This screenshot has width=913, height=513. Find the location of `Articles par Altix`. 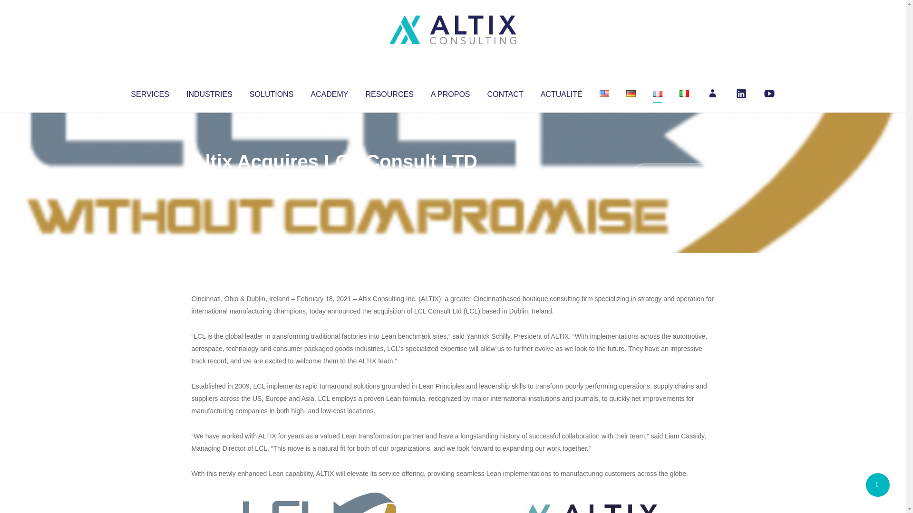

Articles par Altix is located at coordinates (209, 180).